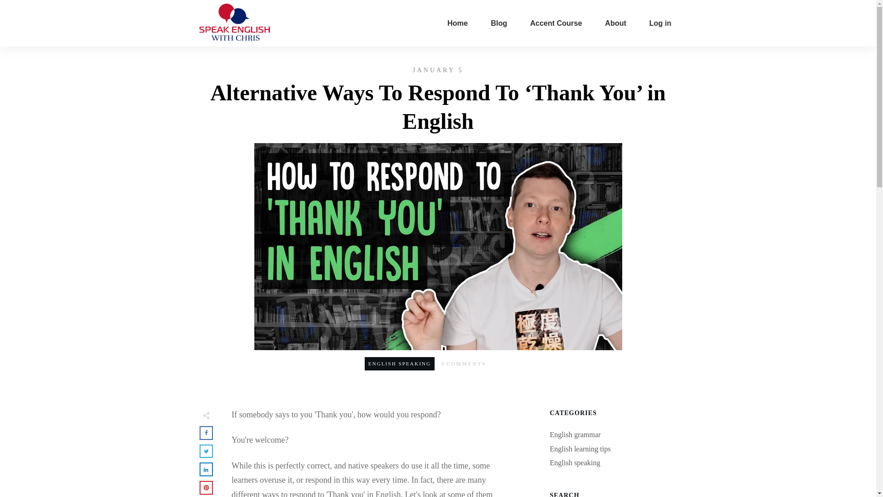  What do you see at coordinates (575, 462) in the screenshot?
I see `English speaking` at bounding box center [575, 462].